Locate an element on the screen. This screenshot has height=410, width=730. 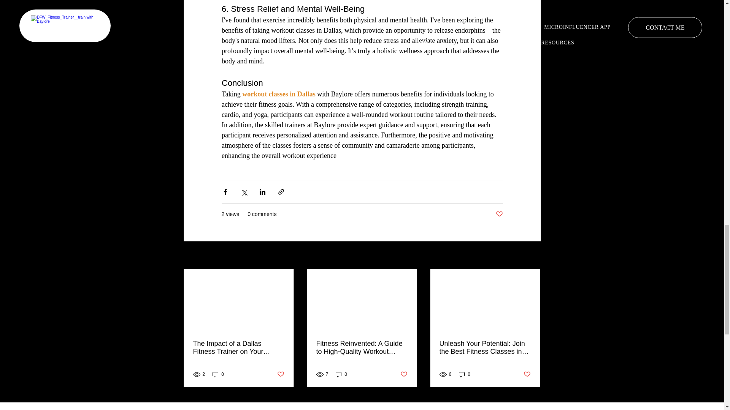
Post not marked as liked is located at coordinates (527, 374).